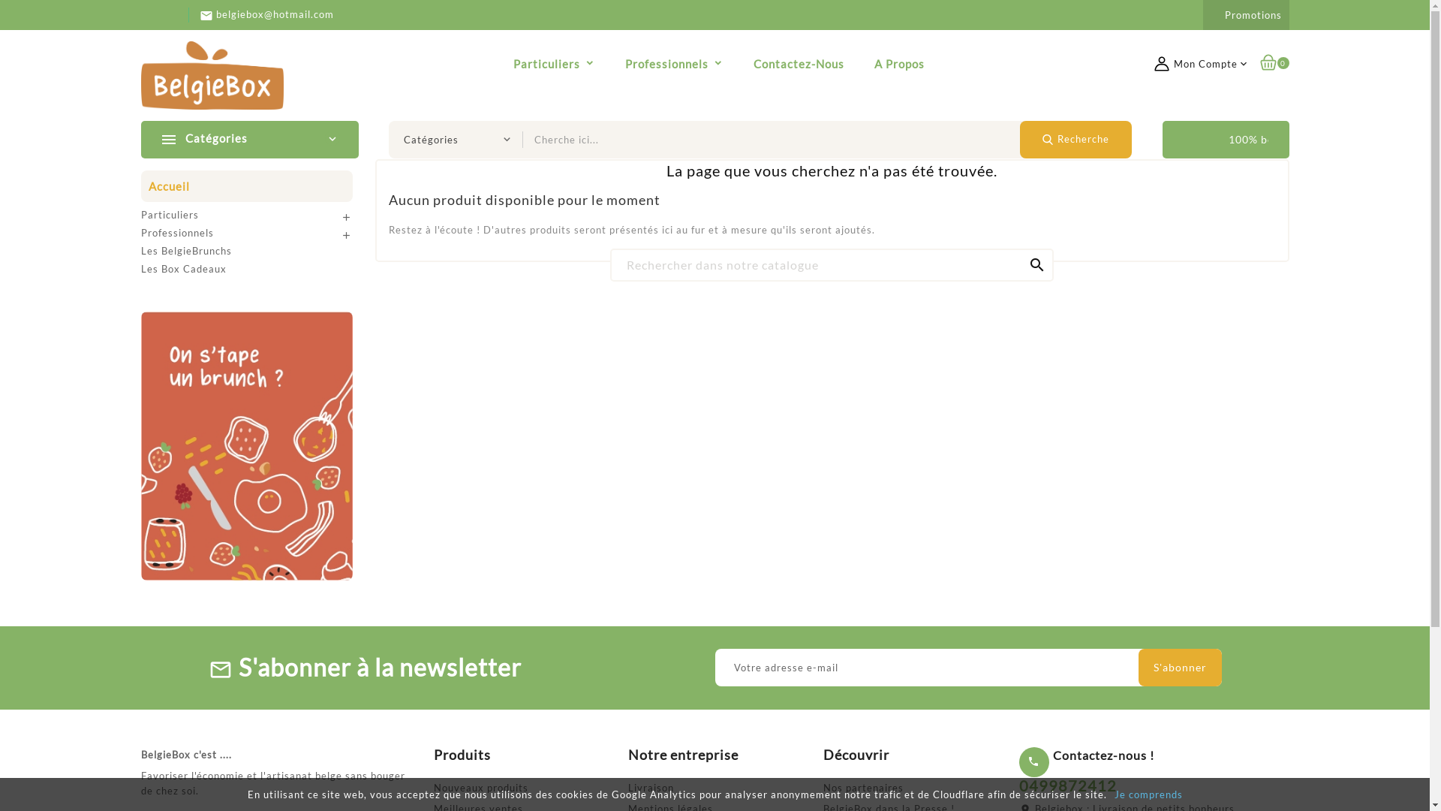 Image resolution: width=1441 pixels, height=811 pixels. Describe the element at coordinates (247, 445) in the screenshot. I see `BelgieBrunch` at that location.